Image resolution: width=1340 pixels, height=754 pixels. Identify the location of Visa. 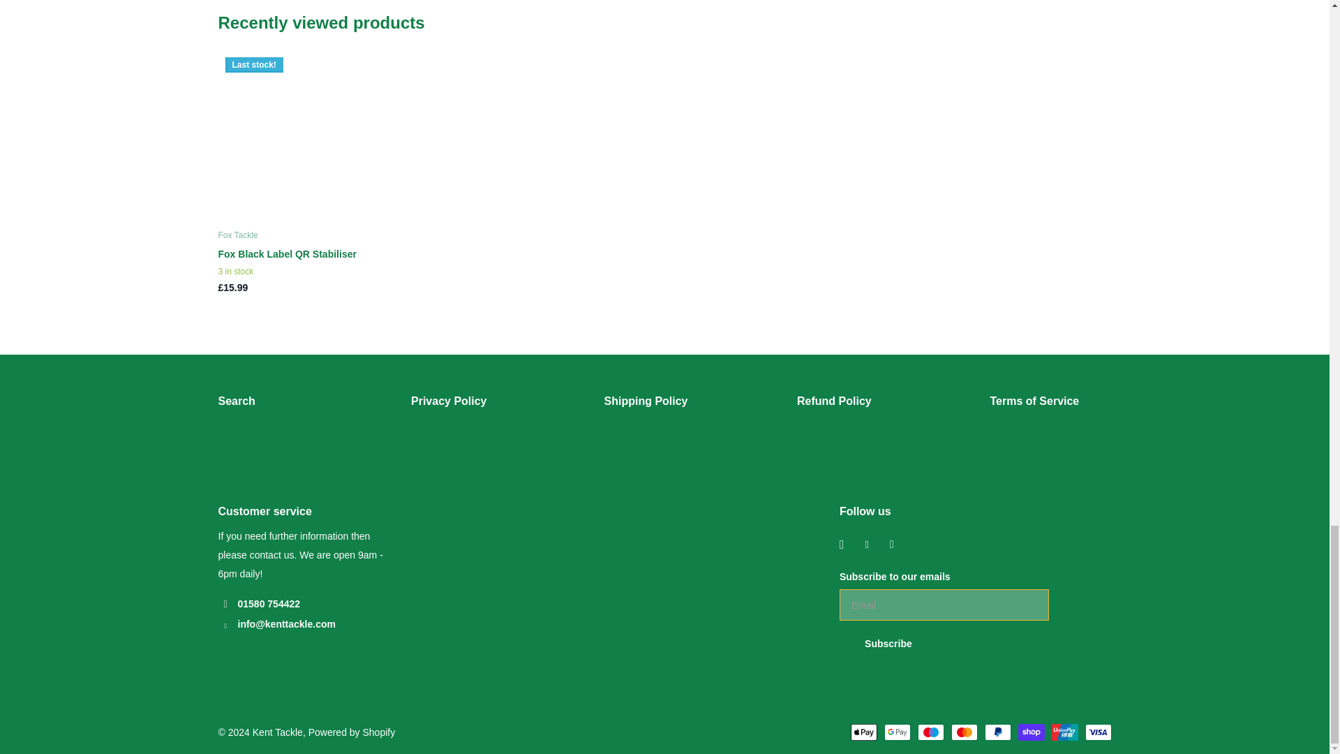
(1097, 732).